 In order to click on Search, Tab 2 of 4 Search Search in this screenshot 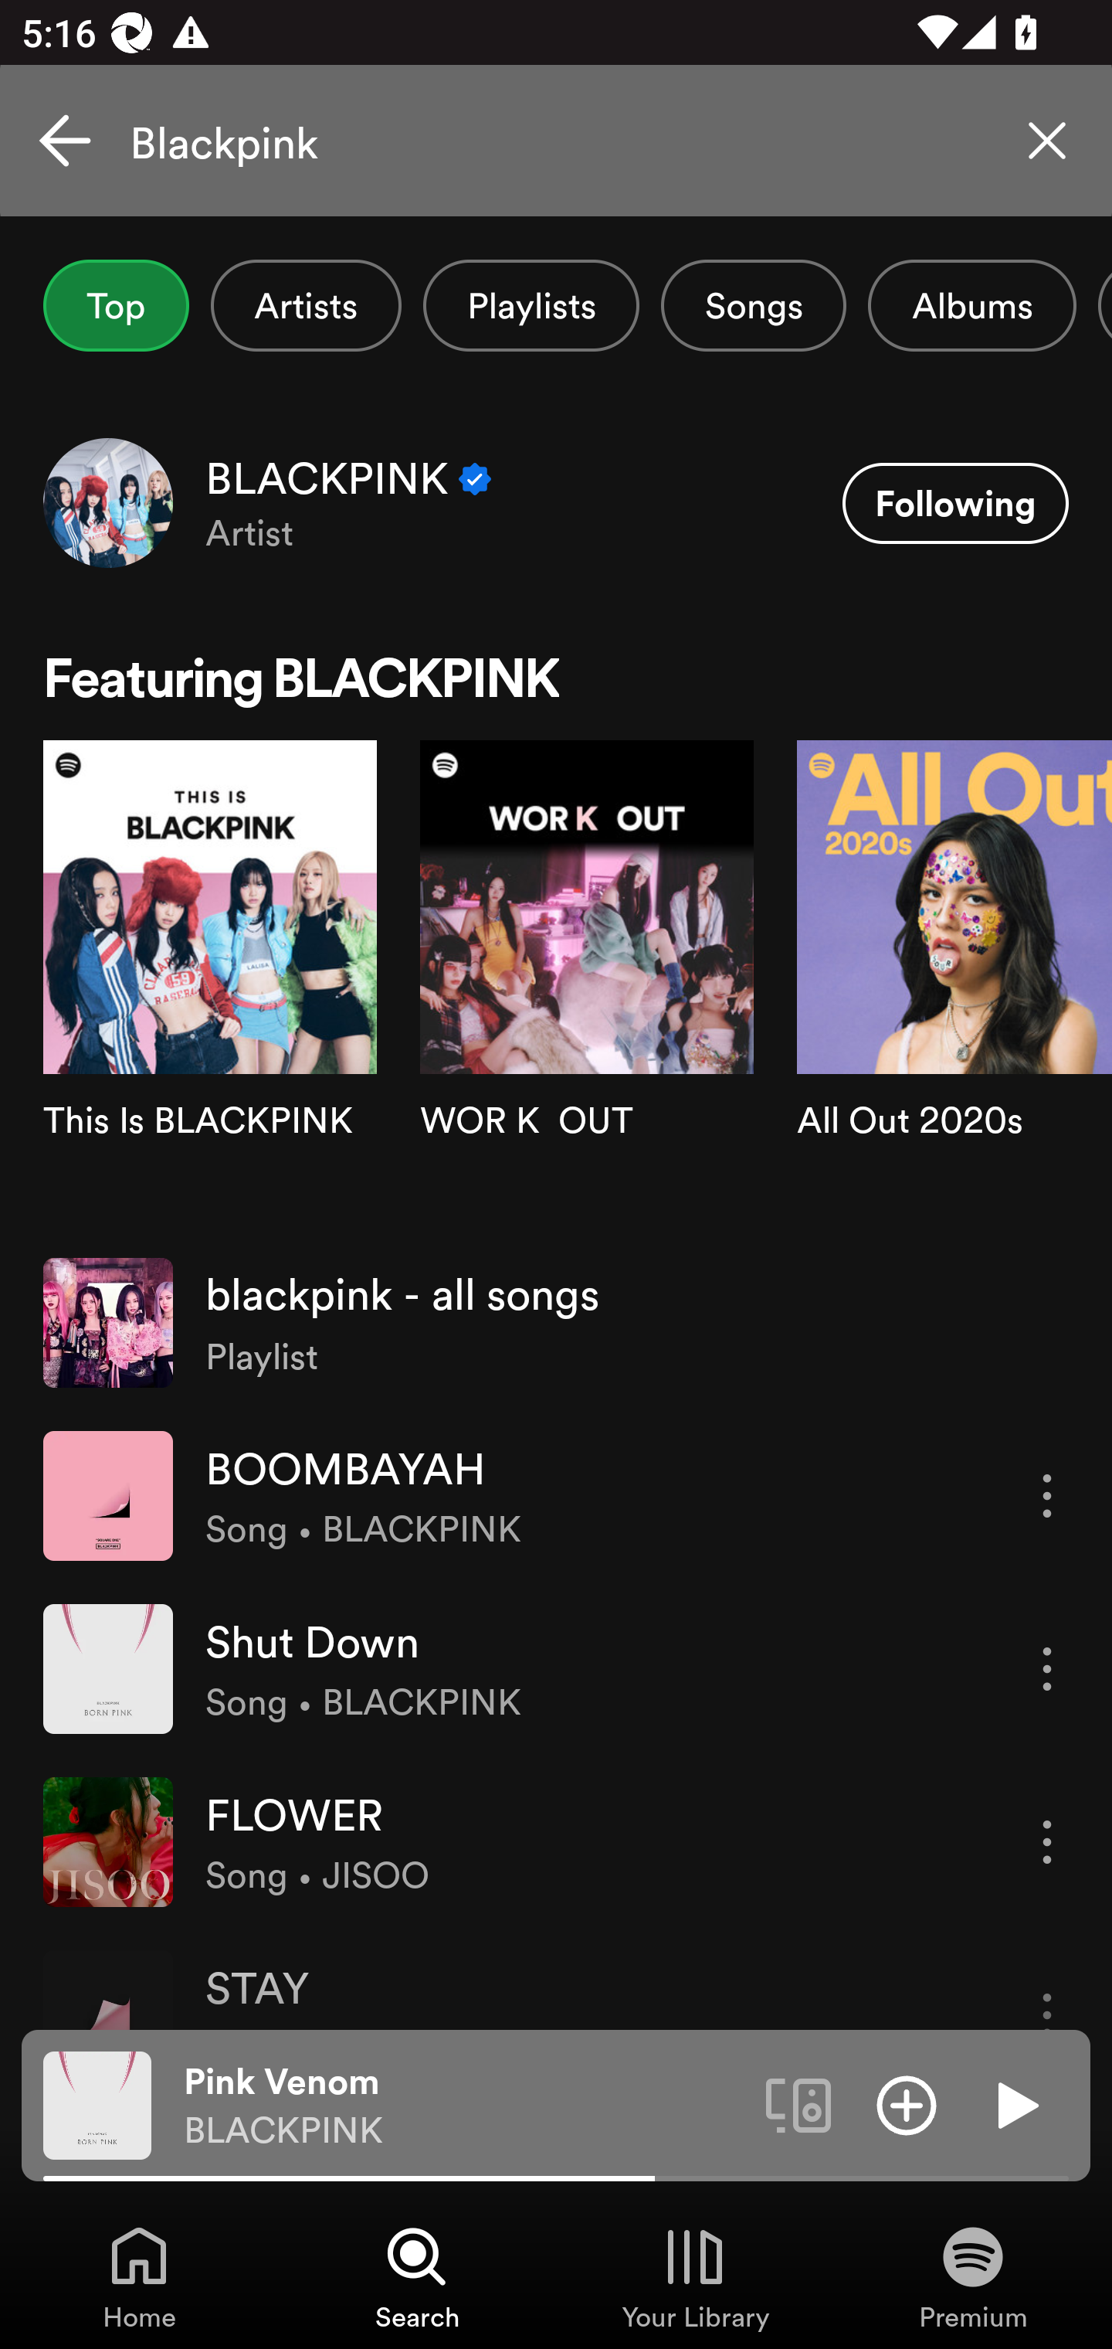, I will do `click(417, 2276)`.